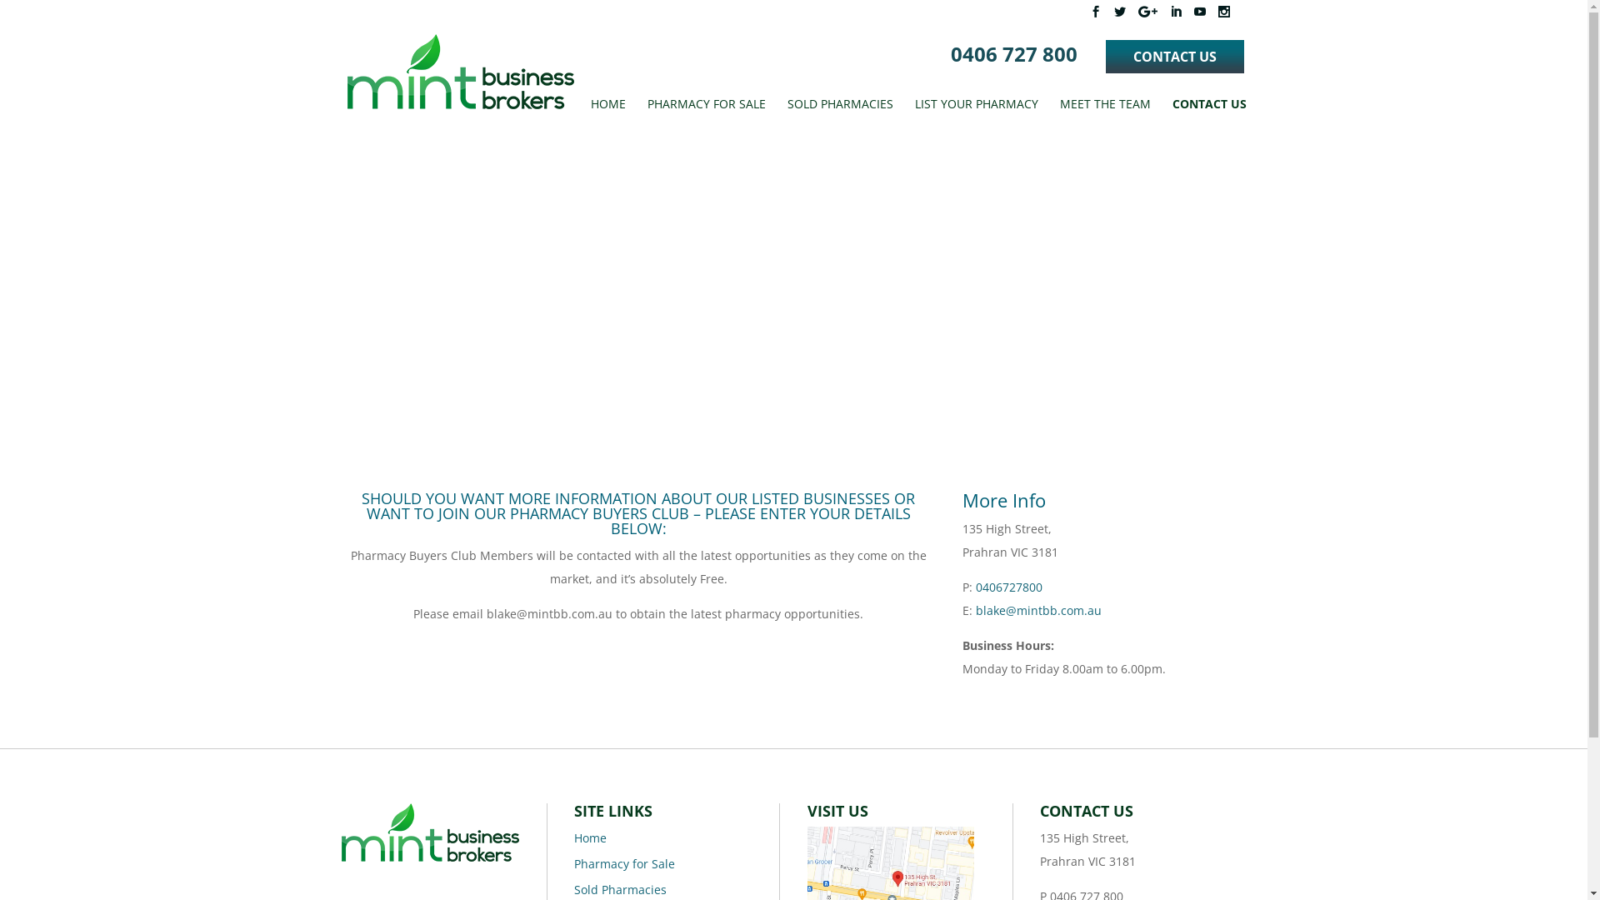 The width and height of the screenshot is (1600, 900). I want to click on blake@mintbb.com.au, so click(1038, 610).